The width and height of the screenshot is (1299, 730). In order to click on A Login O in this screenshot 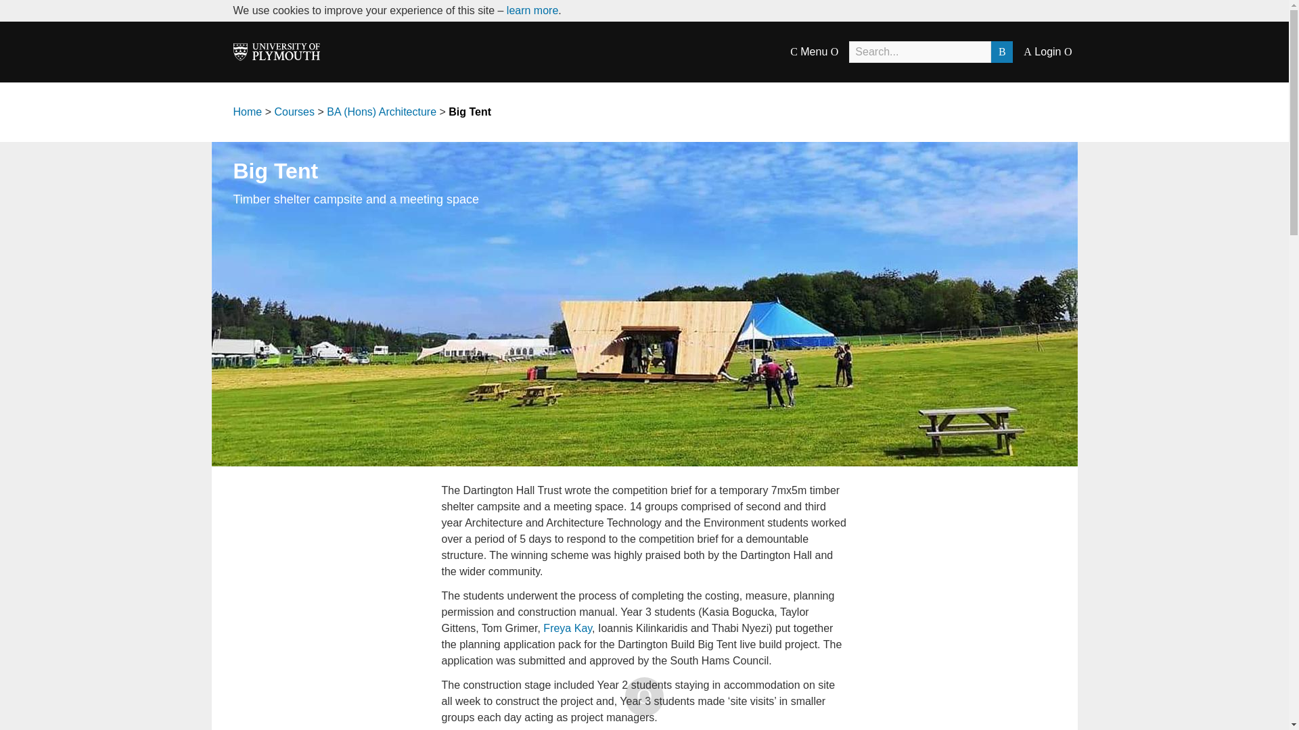, I will do `click(1047, 51)`.